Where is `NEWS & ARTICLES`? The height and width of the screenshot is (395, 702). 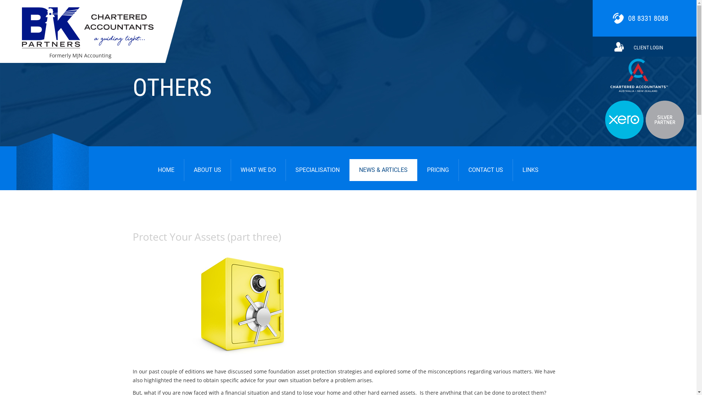
NEWS & ARTICLES is located at coordinates (383, 170).